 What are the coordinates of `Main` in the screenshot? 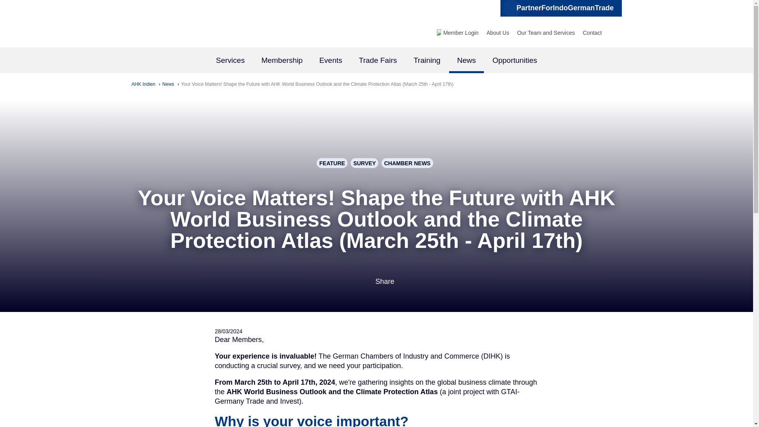 It's located at (376, 61).